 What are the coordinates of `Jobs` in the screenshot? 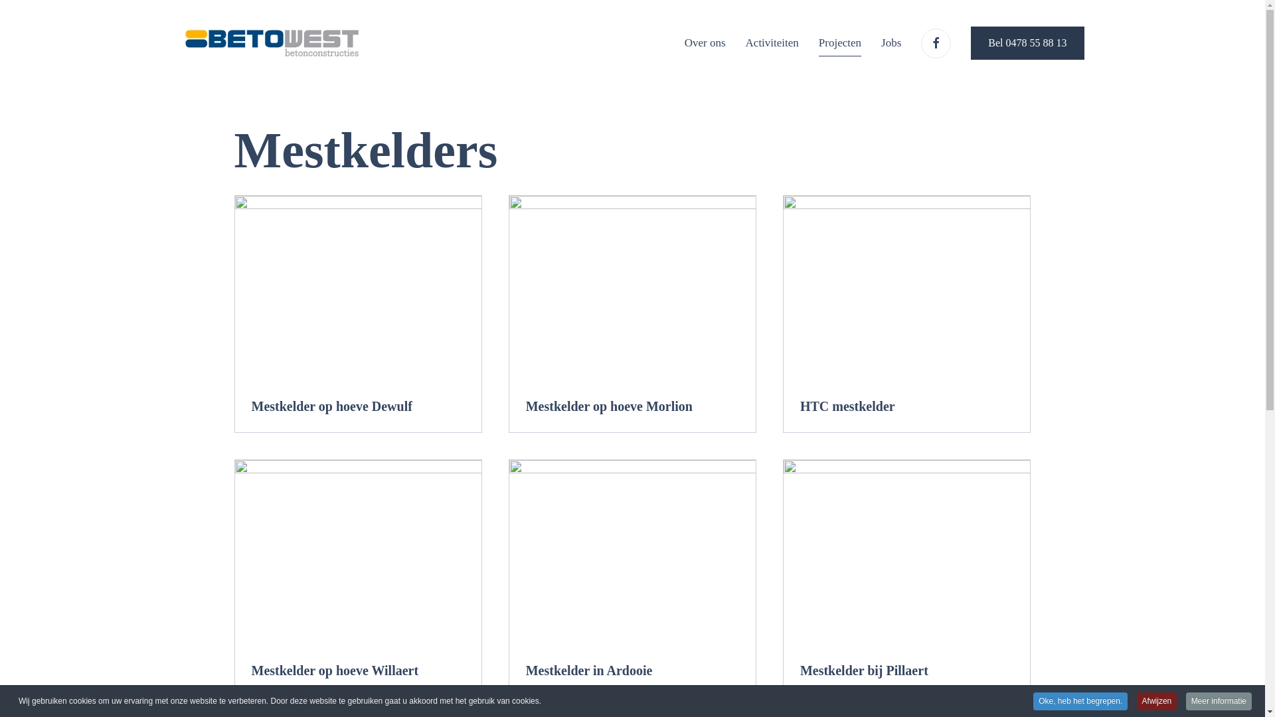 It's located at (891, 43).